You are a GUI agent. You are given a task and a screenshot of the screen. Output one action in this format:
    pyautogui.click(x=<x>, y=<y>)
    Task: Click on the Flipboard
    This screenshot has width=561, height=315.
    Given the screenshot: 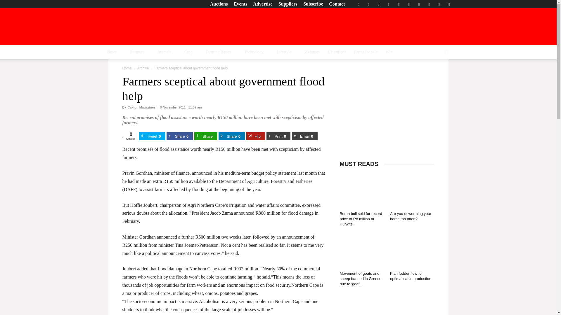 What is the action you would take?
    pyautogui.click(x=368, y=4)
    